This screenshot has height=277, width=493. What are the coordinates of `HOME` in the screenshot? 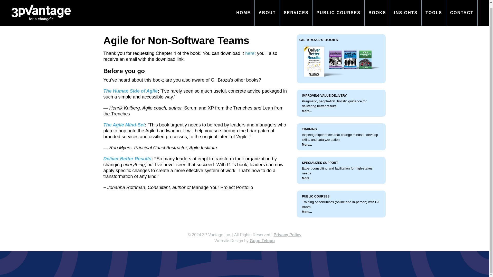 It's located at (243, 11).